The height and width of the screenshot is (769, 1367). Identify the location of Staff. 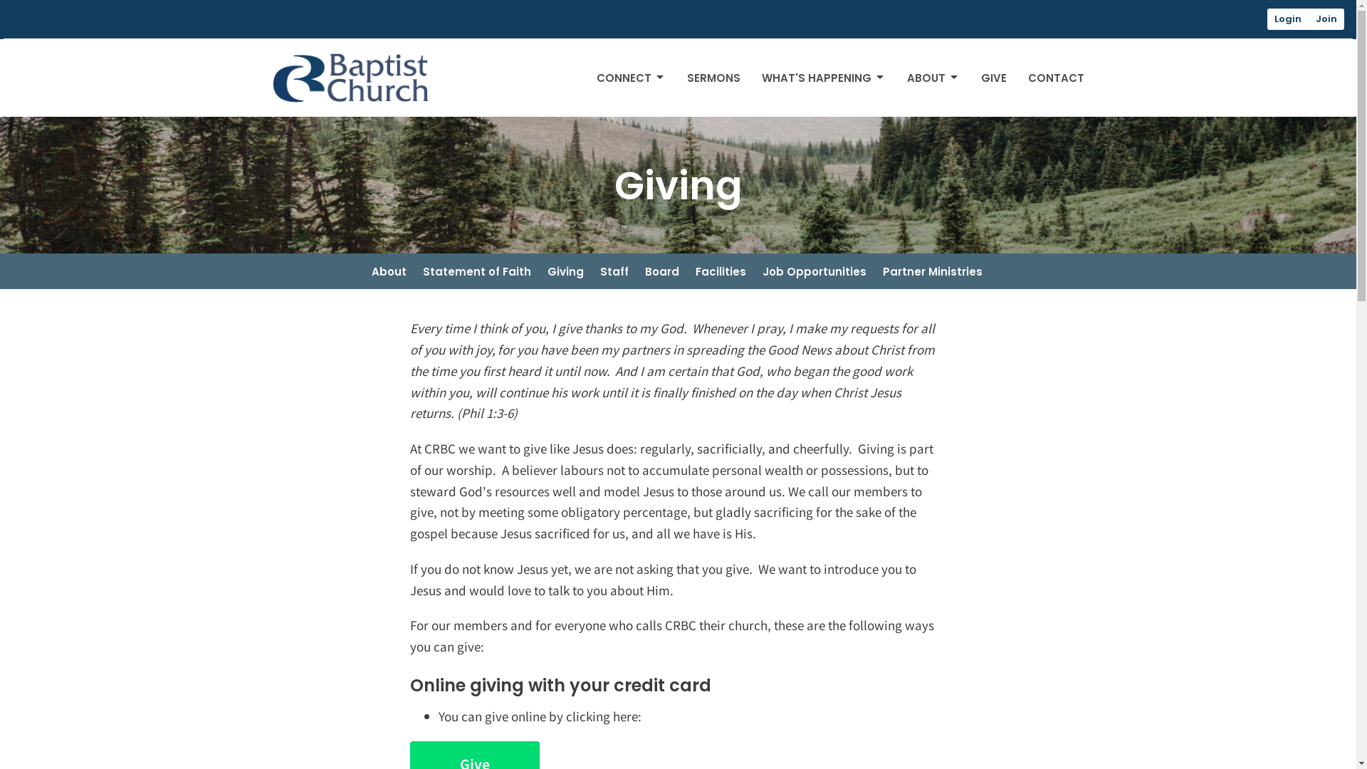
(614, 271).